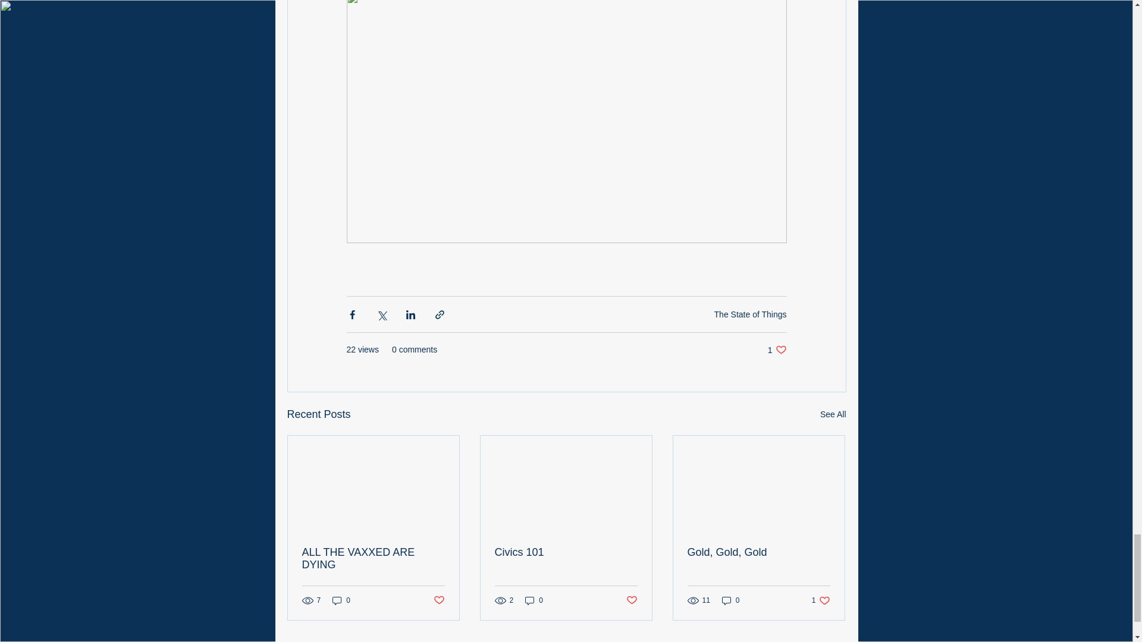 The image size is (1142, 642). Describe the element at coordinates (758, 552) in the screenshot. I see `Civics 101` at that location.